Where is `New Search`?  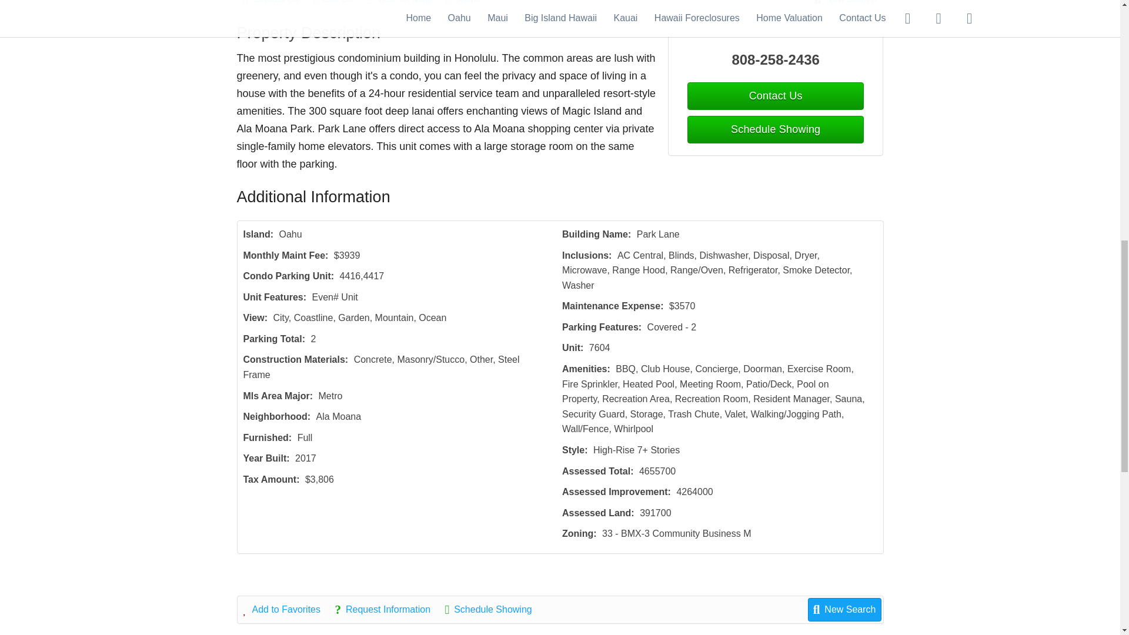 New Search is located at coordinates (846, 4).